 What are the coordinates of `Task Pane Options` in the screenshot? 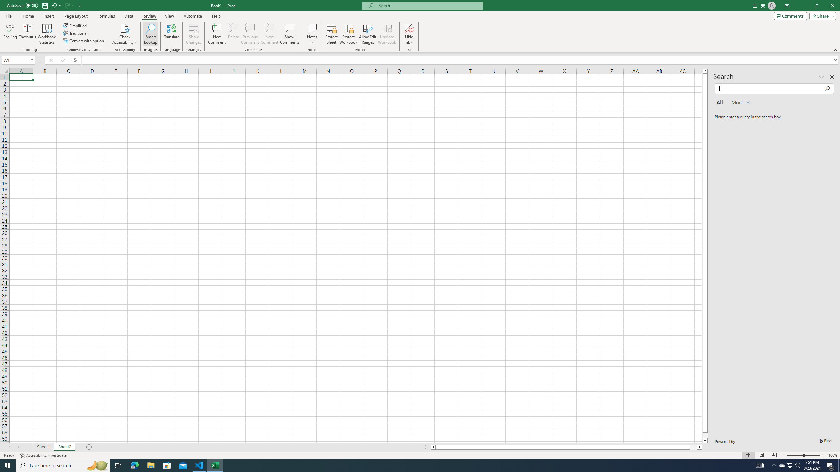 It's located at (821, 77).